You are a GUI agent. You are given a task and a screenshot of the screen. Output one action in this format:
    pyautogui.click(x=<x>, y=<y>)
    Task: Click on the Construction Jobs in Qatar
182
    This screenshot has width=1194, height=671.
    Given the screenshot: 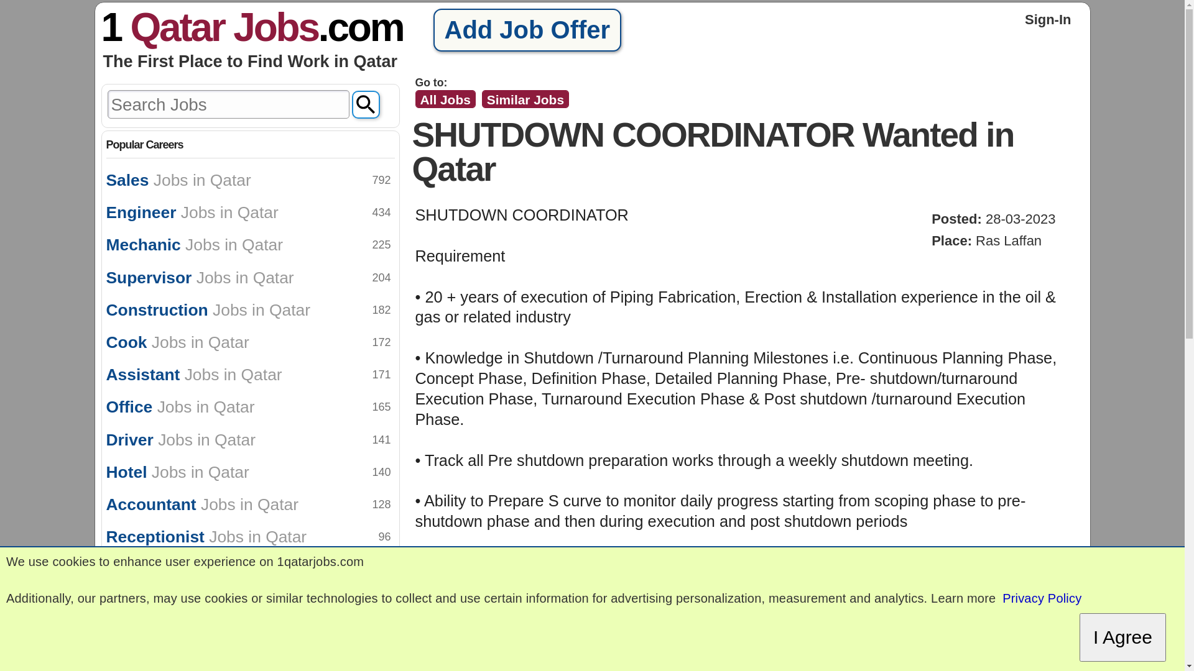 What is the action you would take?
    pyautogui.click(x=250, y=310)
    